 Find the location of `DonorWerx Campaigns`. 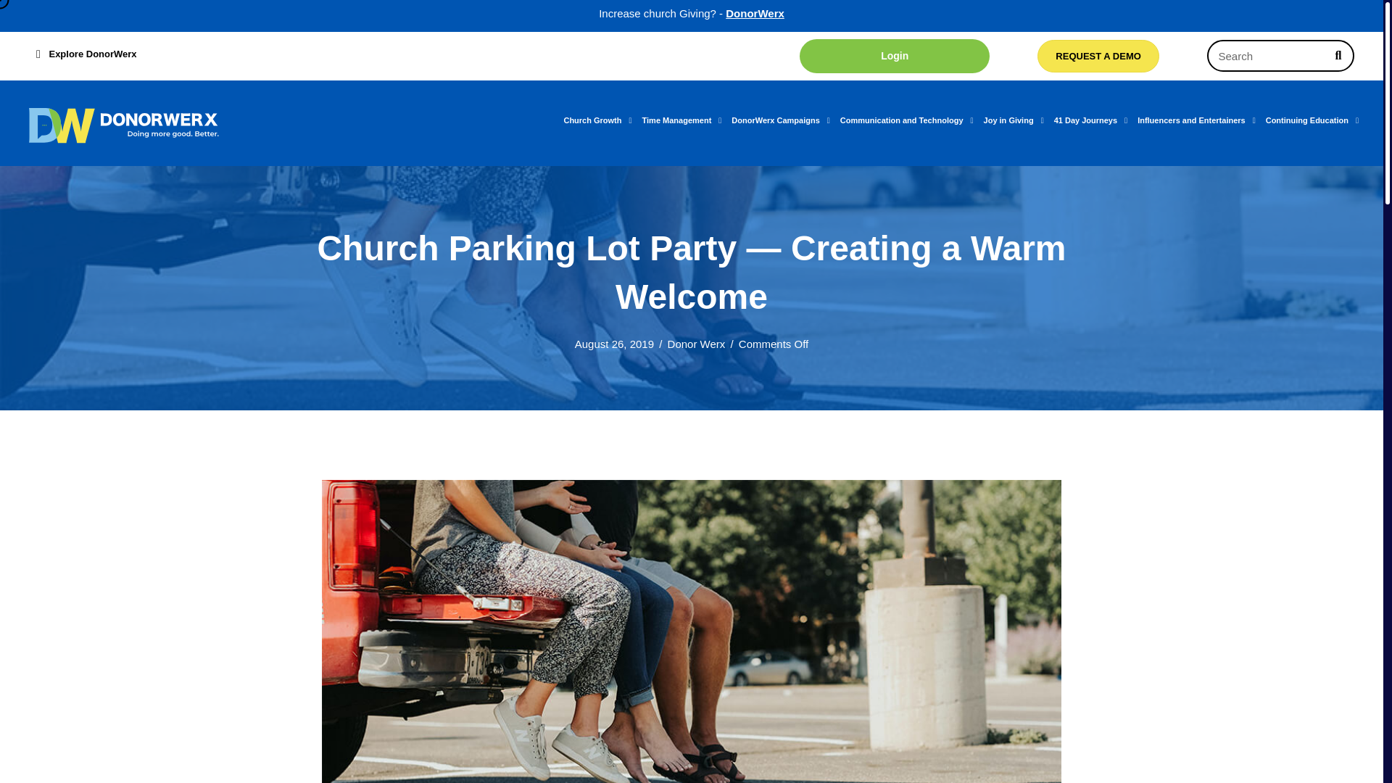

DonorWerx Campaigns is located at coordinates (785, 120).